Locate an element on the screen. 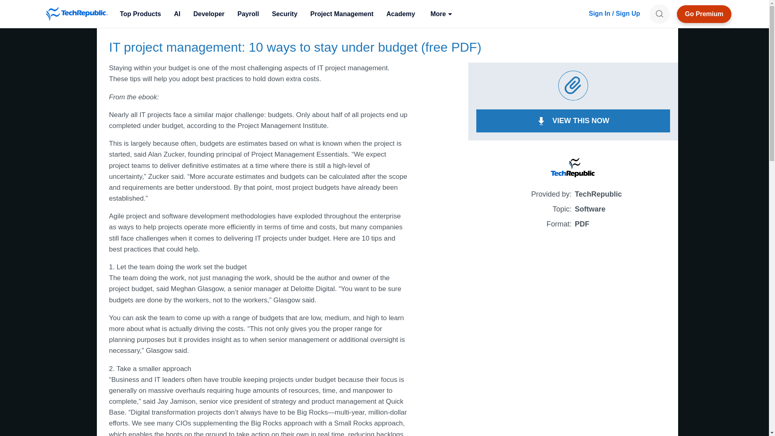 The width and height of the screenshot is (775, 436). Security is located at coordinates (285, 14).